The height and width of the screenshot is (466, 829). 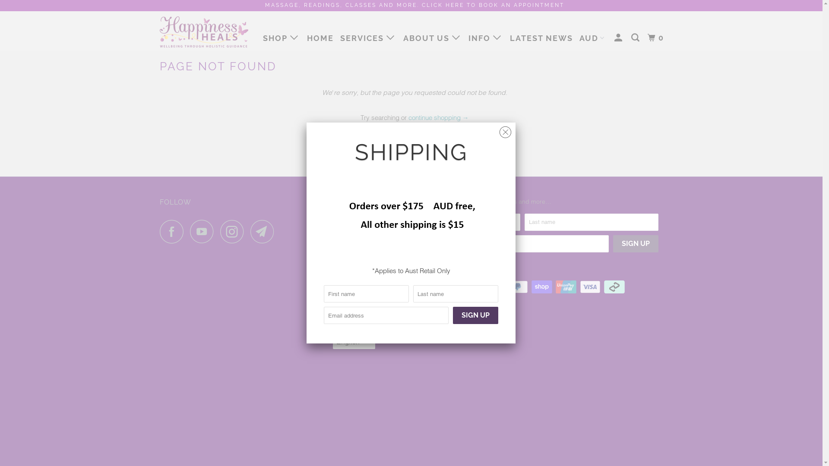 I want to click on Sign Up, so click(x=636, y=244).